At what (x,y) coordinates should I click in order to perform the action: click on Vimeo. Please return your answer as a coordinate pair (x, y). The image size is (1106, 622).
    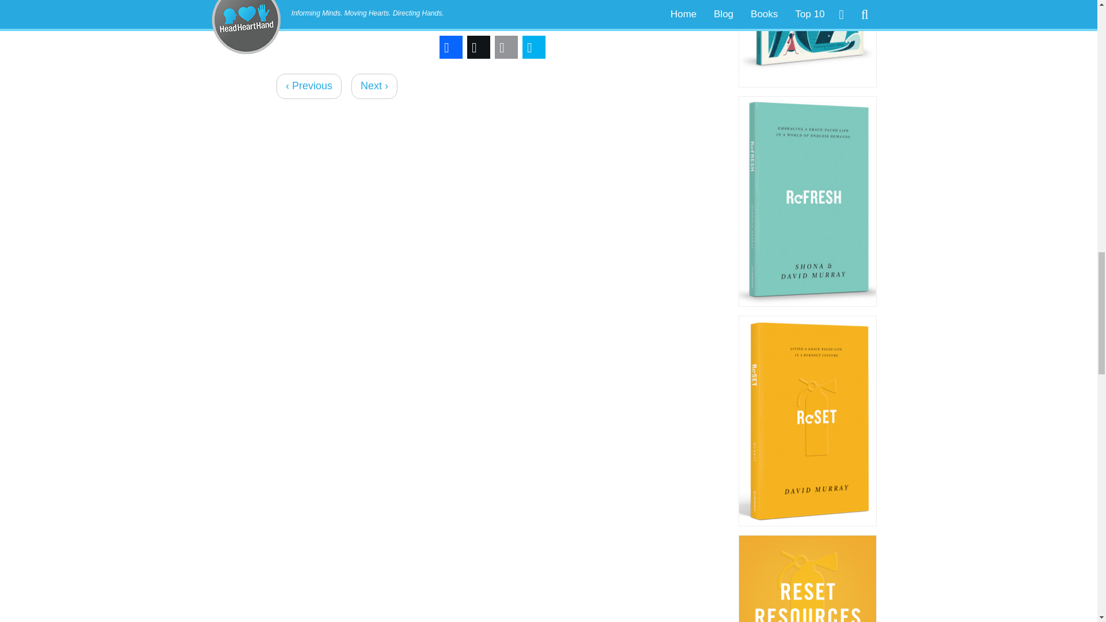
    Looking at the image, I should click on (605, 10).